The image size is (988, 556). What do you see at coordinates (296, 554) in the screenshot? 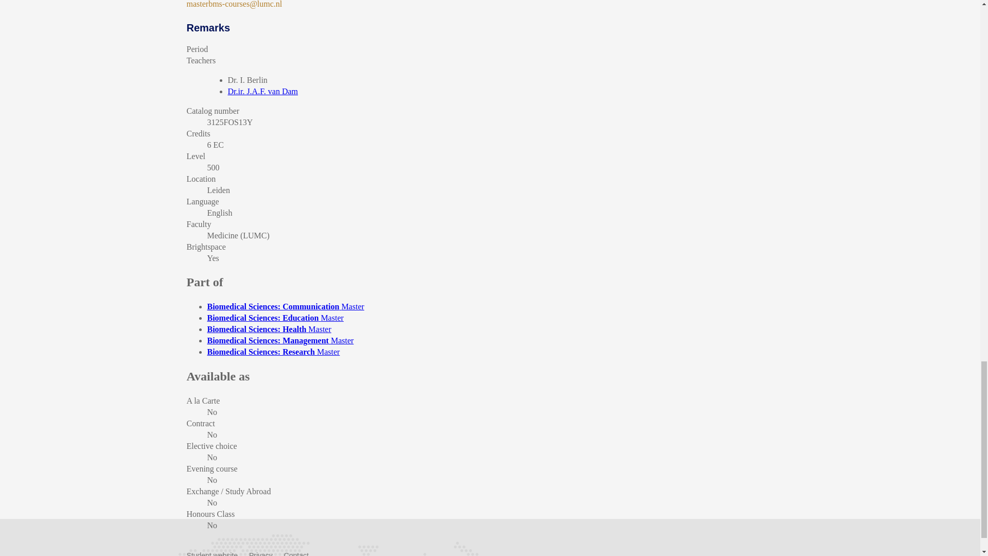
I see `Contact` at bounding box center [296, 554].